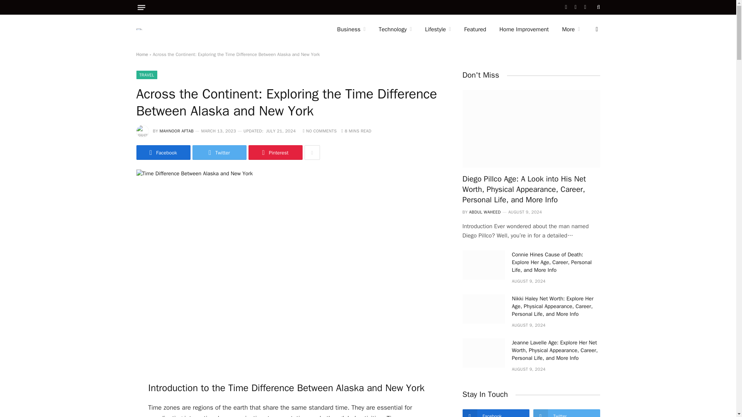 This screenshot has height=417, width=742. Describe the element at coordinates (312, 152) in the screenshot. I see `Show More Social Sharing` at that location.